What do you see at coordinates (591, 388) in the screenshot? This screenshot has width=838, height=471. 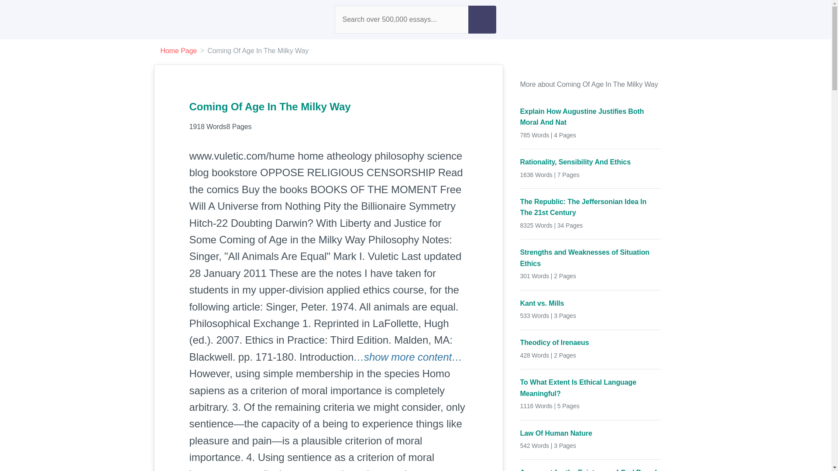 I see `To What Extent Is Ethical Language Meaningful?` at bounding box center [591, 388].